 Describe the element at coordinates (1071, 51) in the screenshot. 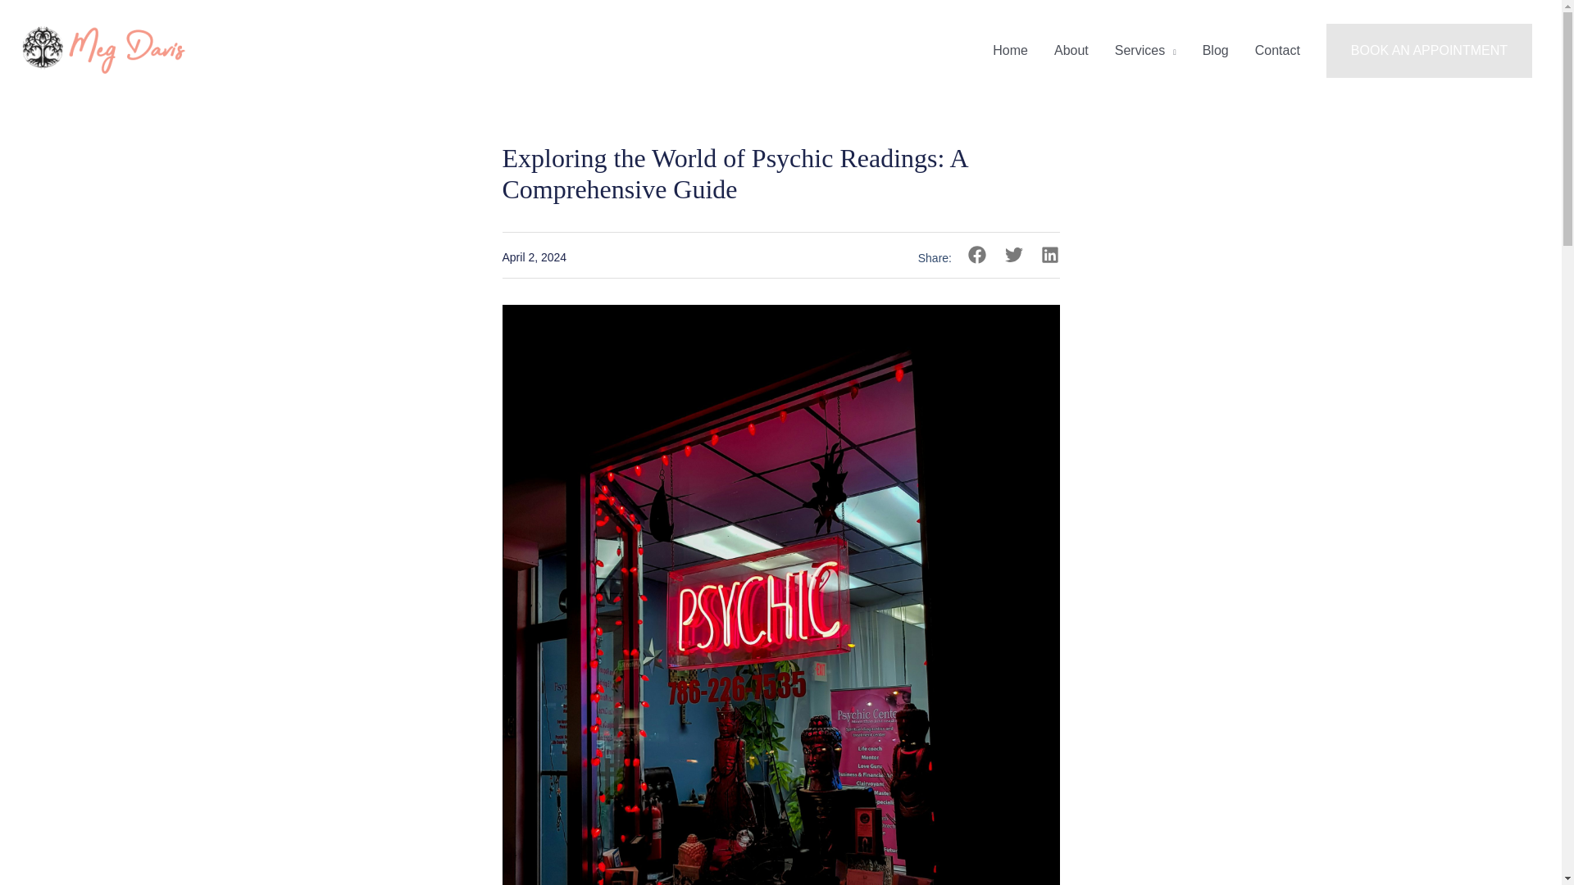

I see `About` at that location.